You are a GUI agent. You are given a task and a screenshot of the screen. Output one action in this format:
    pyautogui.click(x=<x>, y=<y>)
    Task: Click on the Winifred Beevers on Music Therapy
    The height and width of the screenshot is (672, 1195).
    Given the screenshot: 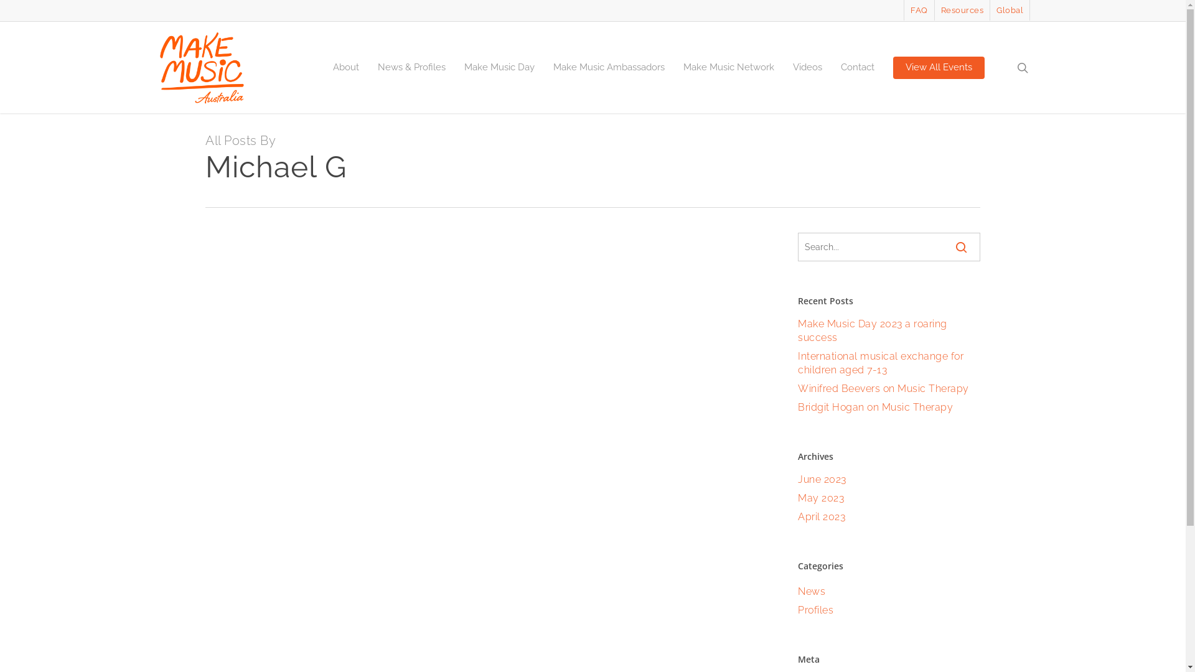 What is the action you would take?
    pyautogui.click(x=889, y=389)
    